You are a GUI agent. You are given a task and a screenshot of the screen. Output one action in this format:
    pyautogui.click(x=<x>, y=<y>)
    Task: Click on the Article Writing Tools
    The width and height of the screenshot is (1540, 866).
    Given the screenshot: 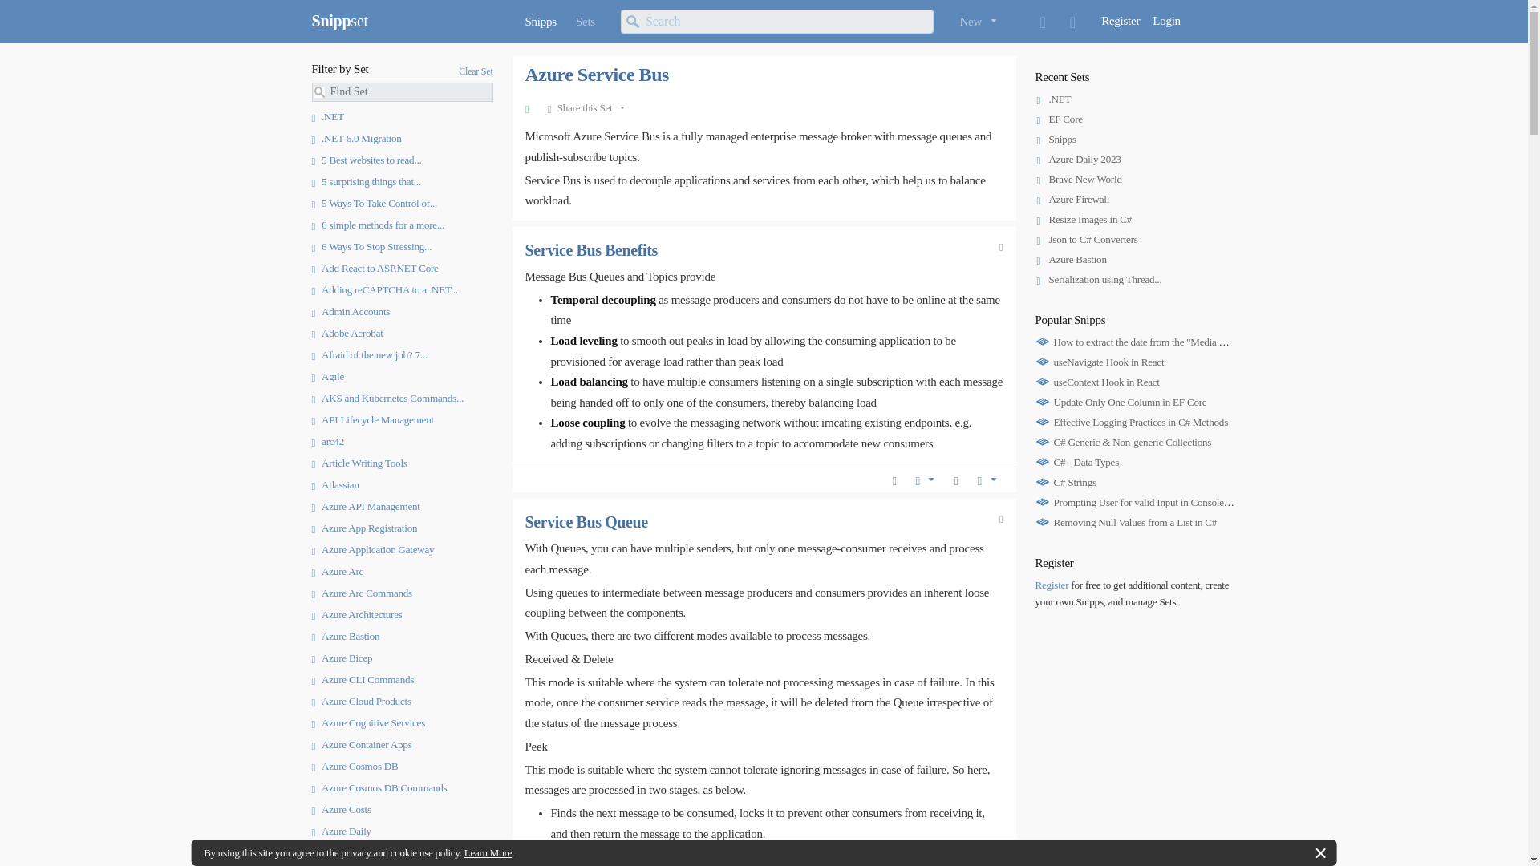 What is the action you would take?
    pyautogui.click(x=358, y=463)
    